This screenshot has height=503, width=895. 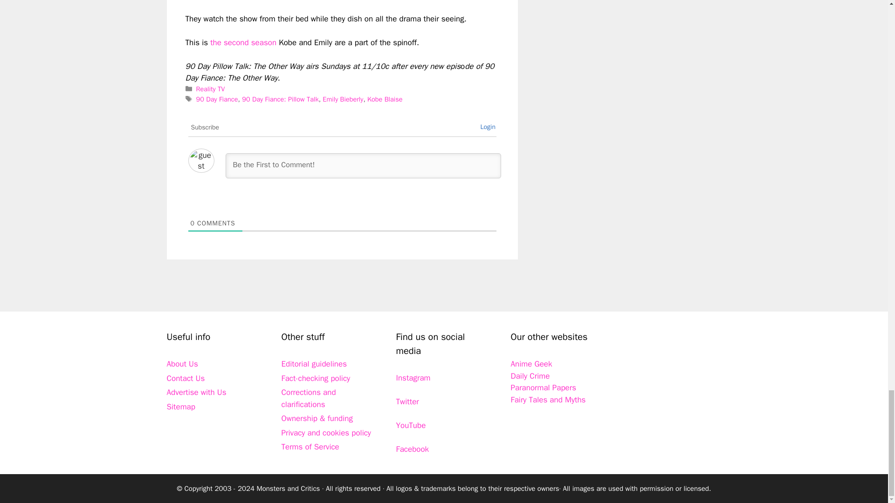 What do you see at coordinates (343, 99) in the screenshot?
I see `Emily Bieberly` at bounding box center [343, 99].